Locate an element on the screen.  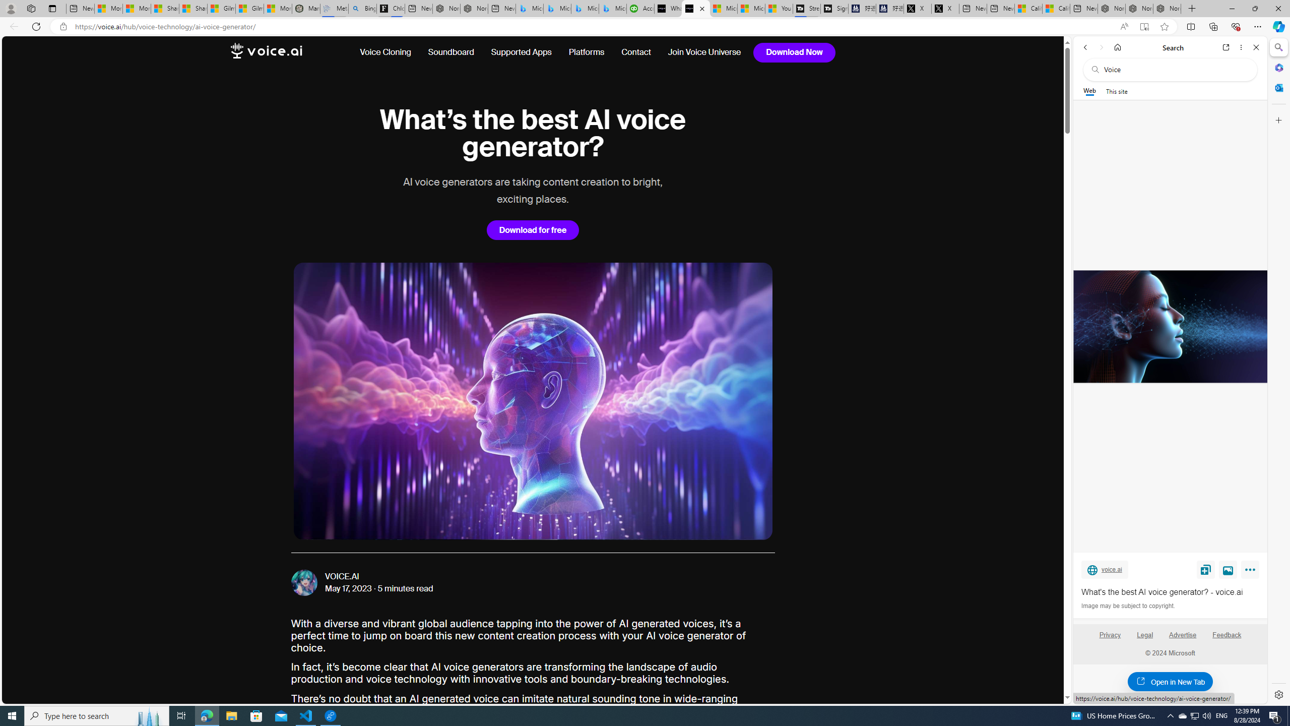
Soundboard is located at coordinates (450, 52).